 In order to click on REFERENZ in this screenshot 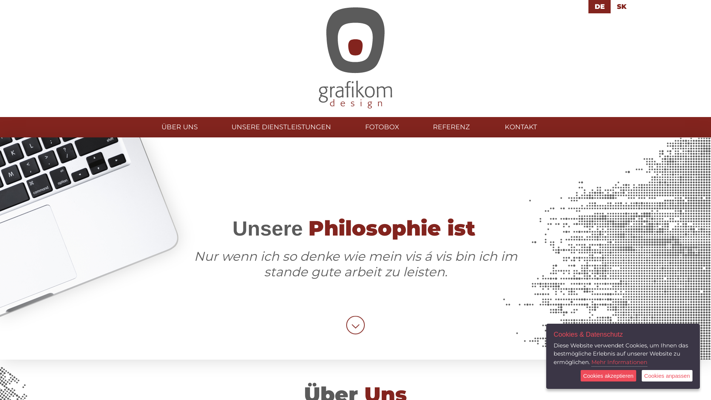, I will do `click(451, 127)`.